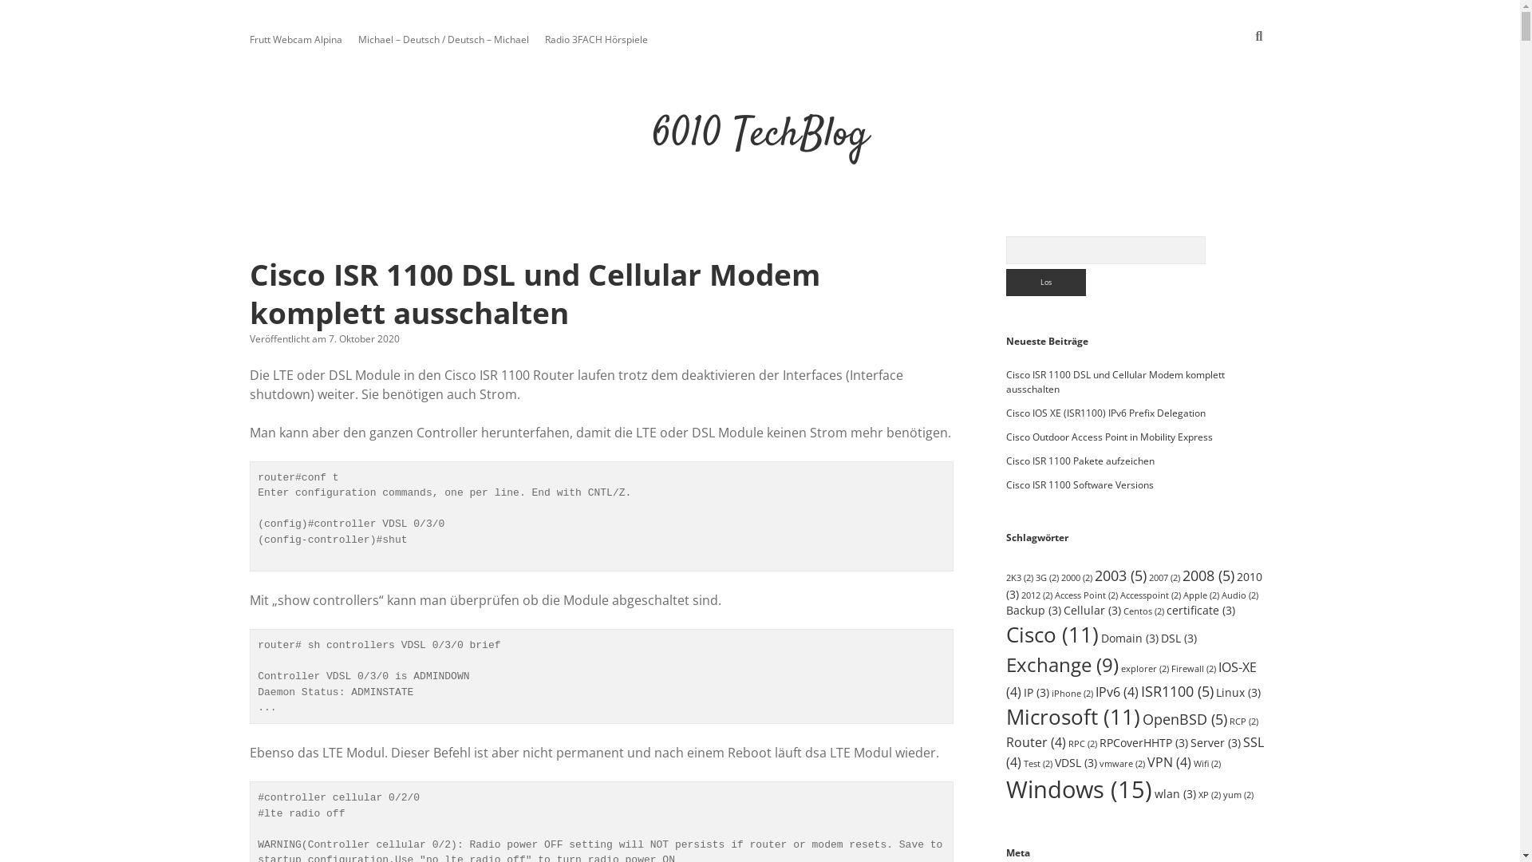 The width and height of the screenshot is (1532, 862). What do you see at coordinates (1117, 692) in the screenshot?
I see `IPv6 (4)` at bounding box center [1117, 692].